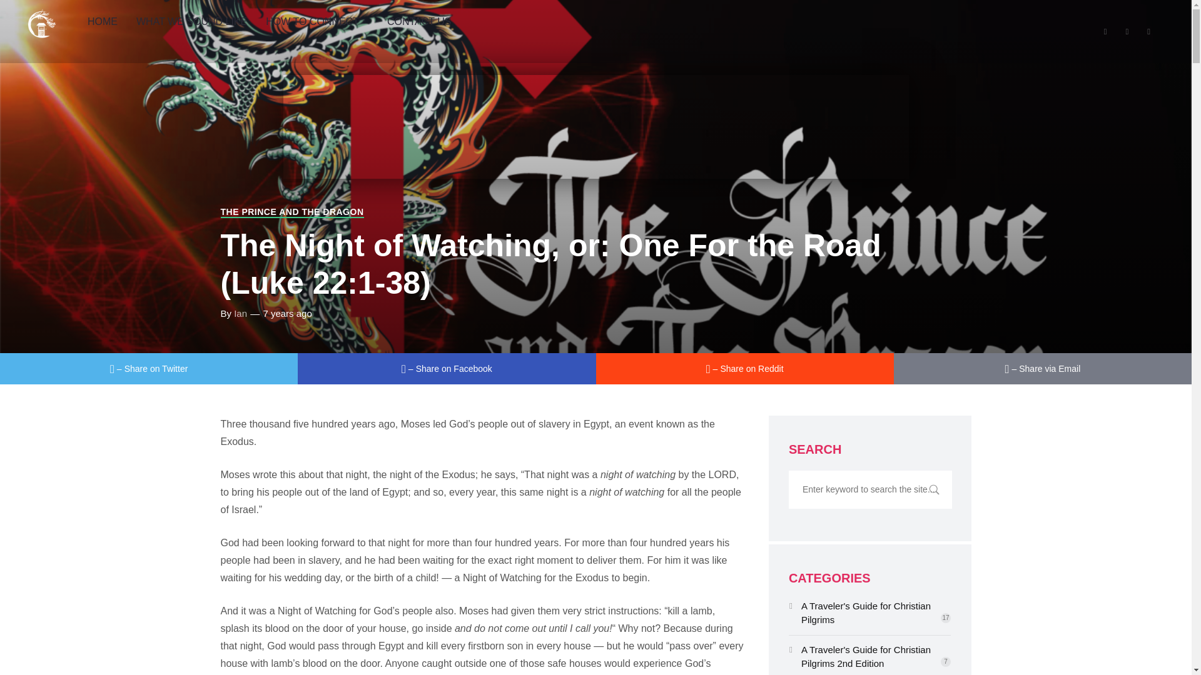  What do you see at coordinates (149, 368) in the screenshot?
I see `Twitter` at bounding box center [149, 368].